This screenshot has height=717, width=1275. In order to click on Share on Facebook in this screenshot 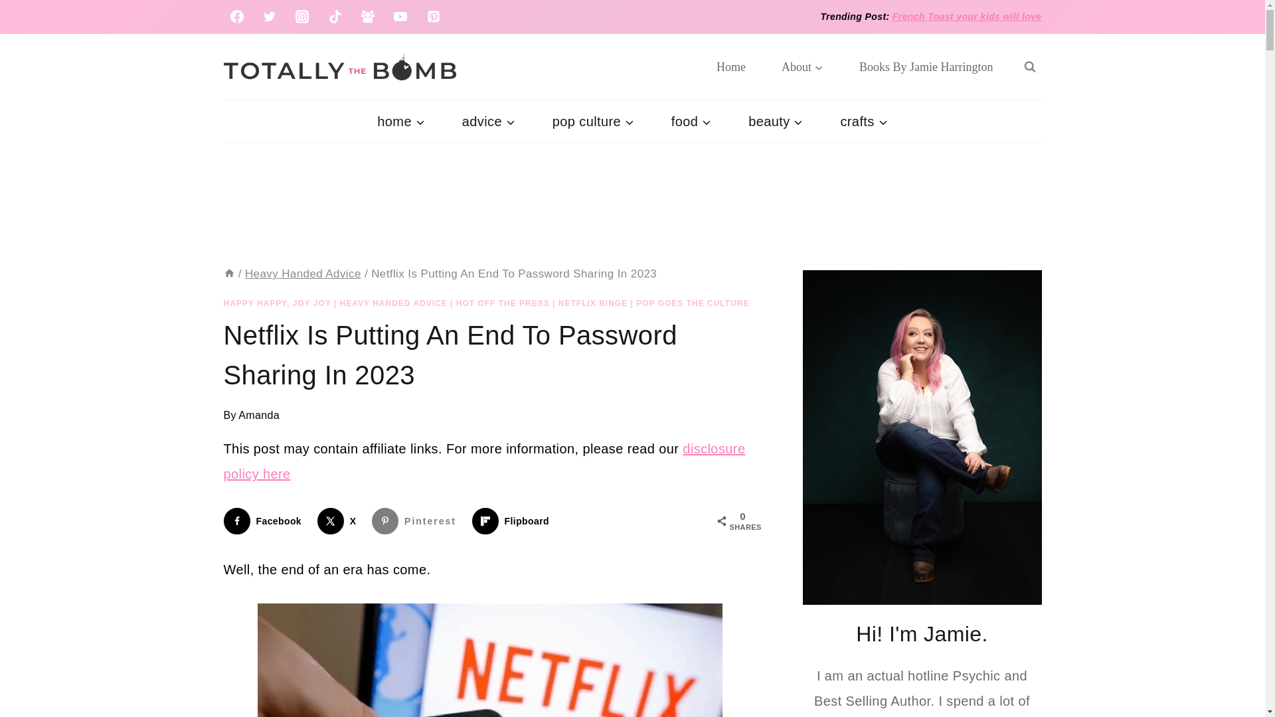, I will do `click(265, 520)`.